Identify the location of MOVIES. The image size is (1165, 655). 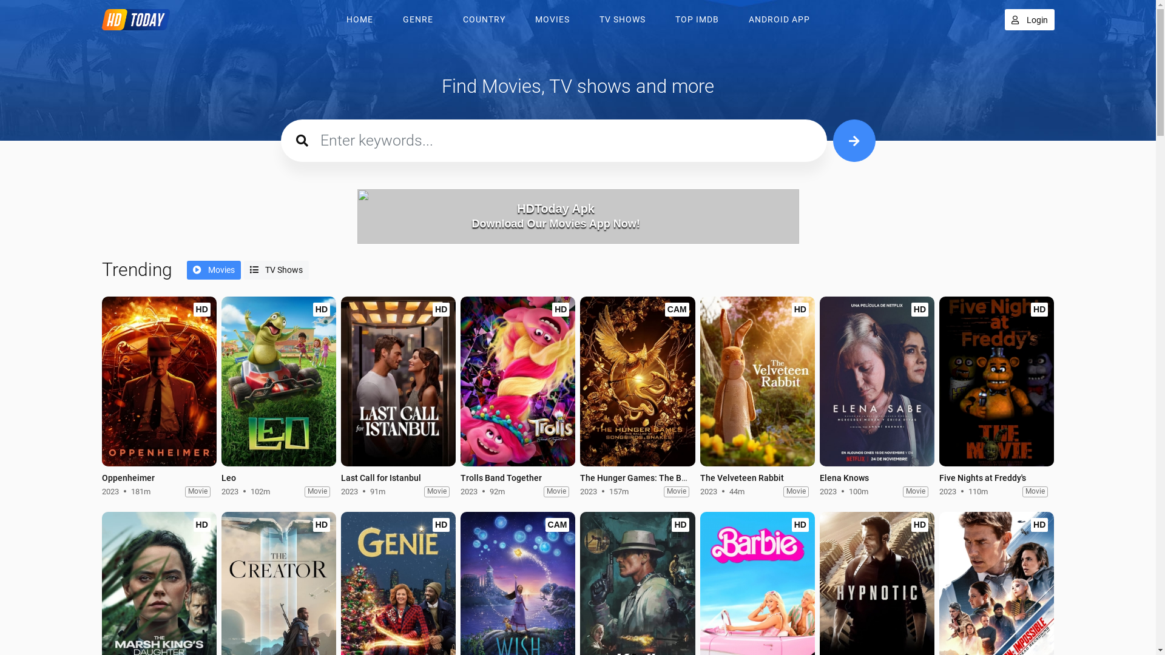
(552, 19).